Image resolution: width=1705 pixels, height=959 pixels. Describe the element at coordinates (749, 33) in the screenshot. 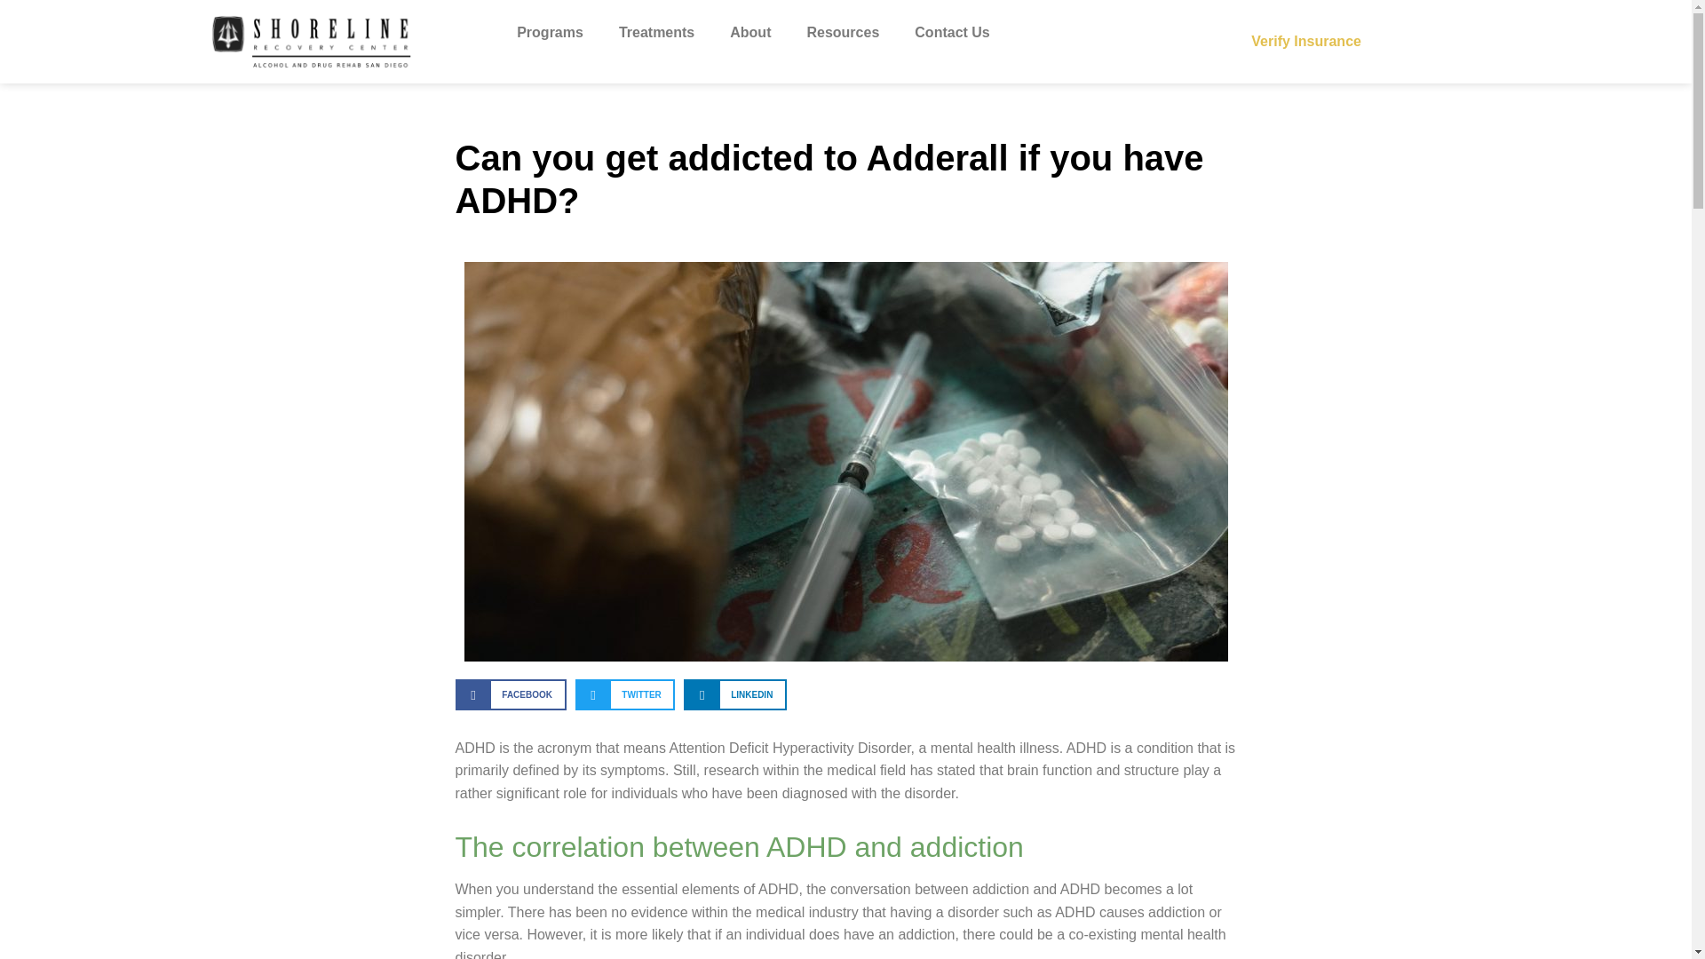

I see `About` at that location.